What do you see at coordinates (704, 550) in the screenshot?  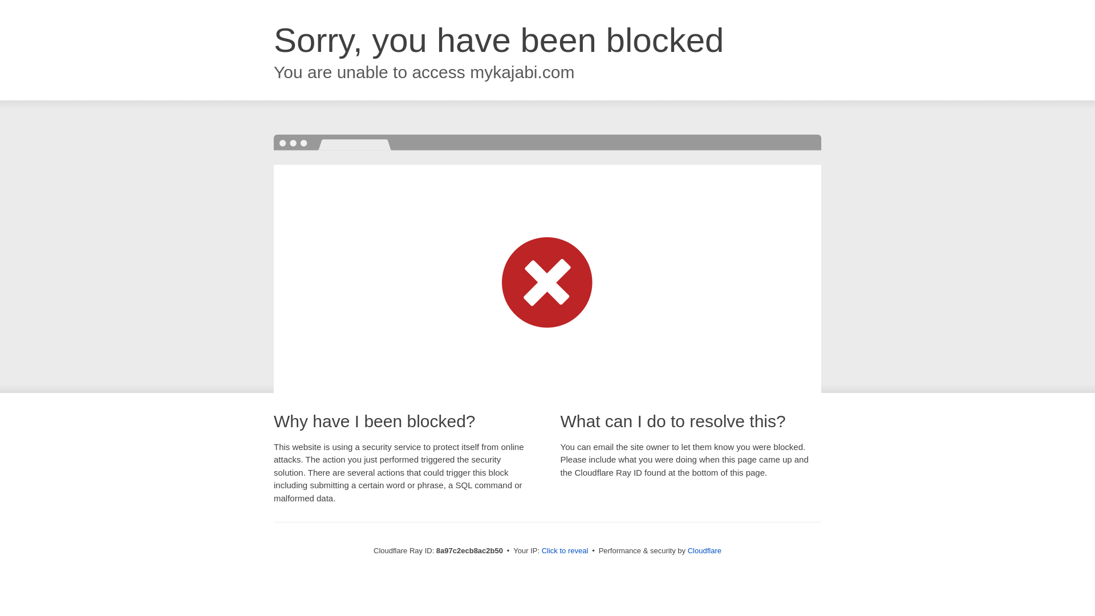 I see `Cloudflare` at bounding box center [704, 550].